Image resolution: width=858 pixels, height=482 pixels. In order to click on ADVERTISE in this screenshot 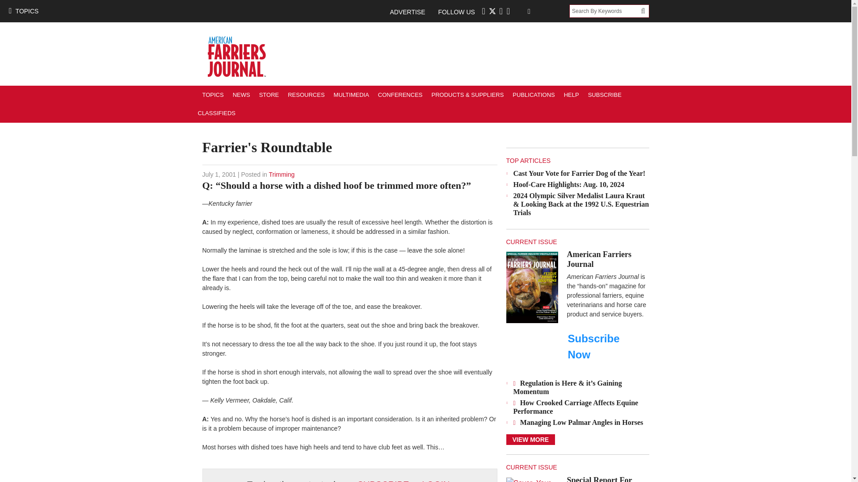, I will do `click(412, 12)`.